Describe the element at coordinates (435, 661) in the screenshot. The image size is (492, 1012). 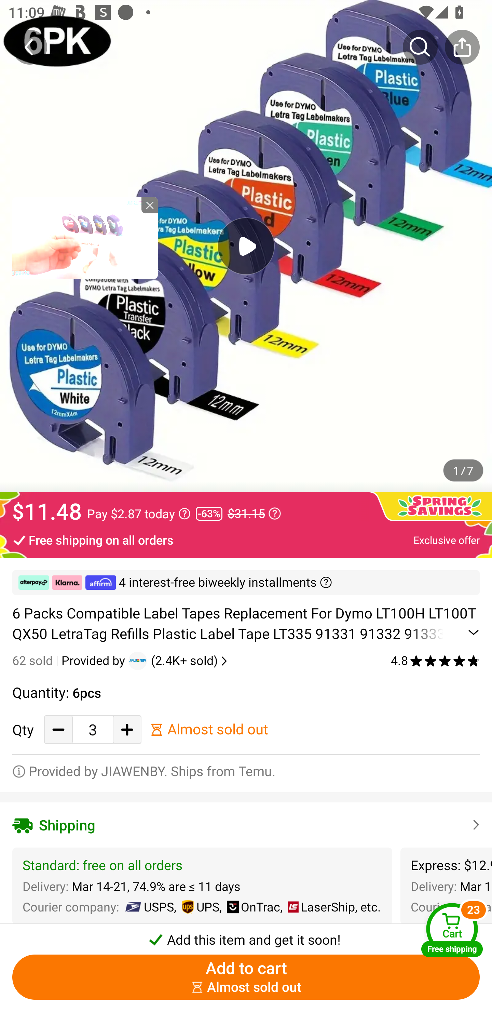
I see `4.8` at that location.